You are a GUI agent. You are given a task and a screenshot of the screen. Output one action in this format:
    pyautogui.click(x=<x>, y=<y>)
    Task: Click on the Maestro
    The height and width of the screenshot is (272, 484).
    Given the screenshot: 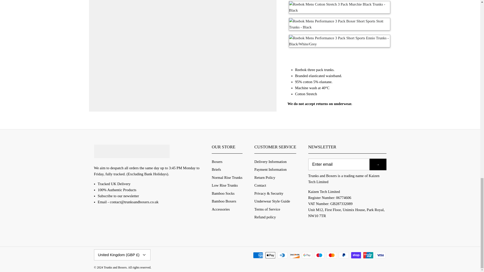 What is the action you would take?
    pyautogui.click(x=319, y=255)
    